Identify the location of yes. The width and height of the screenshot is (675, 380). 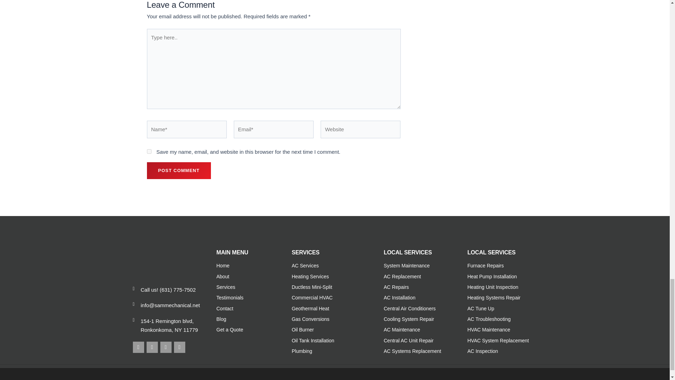
(149, 151).